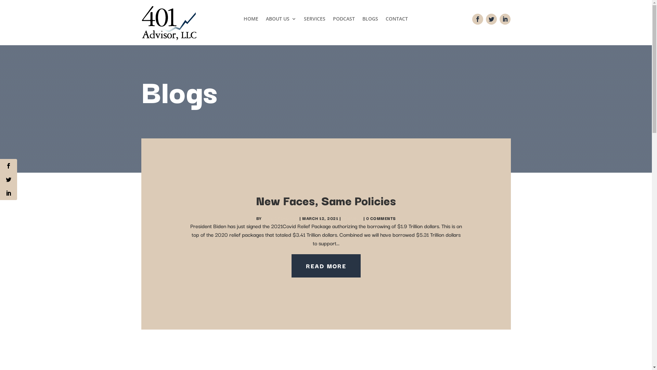 The image size is (657, 370). Describe the element at coordinates (251, 20) in the screenshot. I see `HOME` at that location.